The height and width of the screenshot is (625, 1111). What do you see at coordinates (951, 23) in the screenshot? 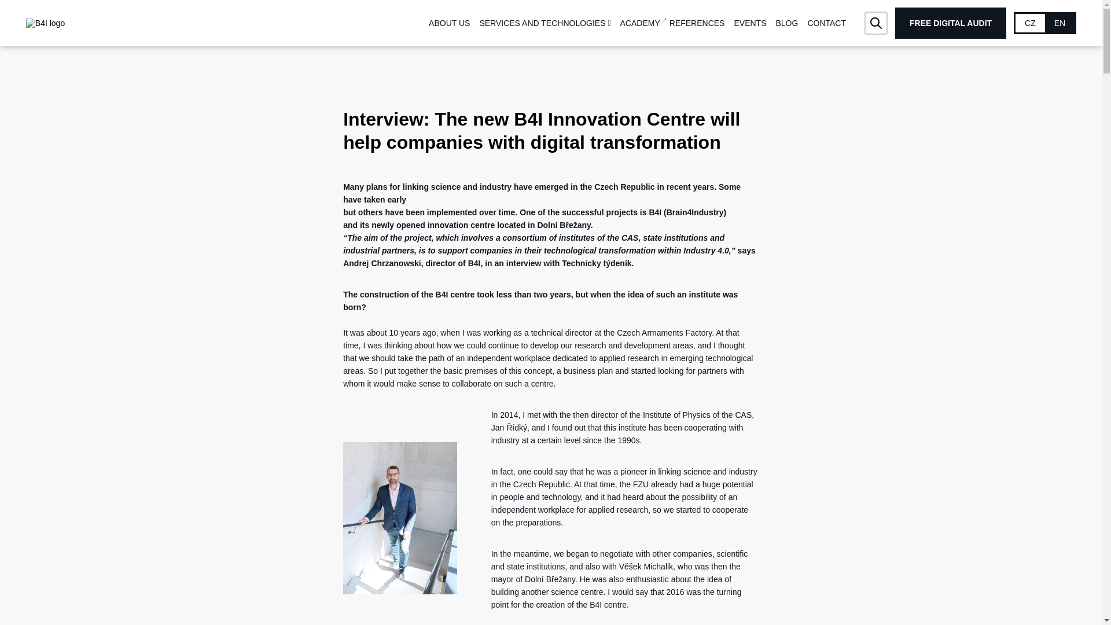
I see `FREE DIGITAL AUDIT` at bounding box center [951, 23].